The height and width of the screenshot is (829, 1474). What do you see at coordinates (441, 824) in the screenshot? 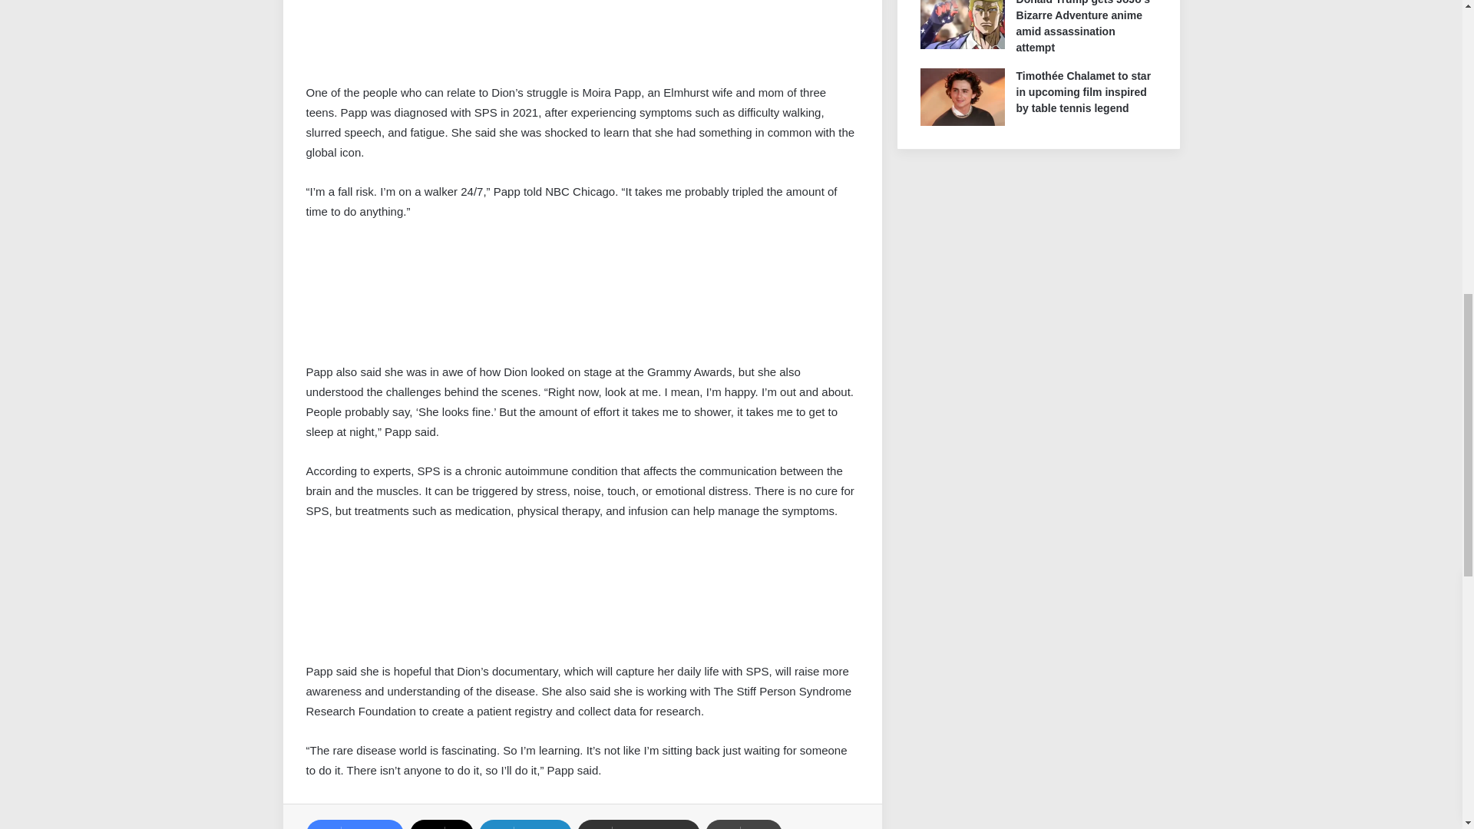
I see `X` at bounding box center [441, 824].